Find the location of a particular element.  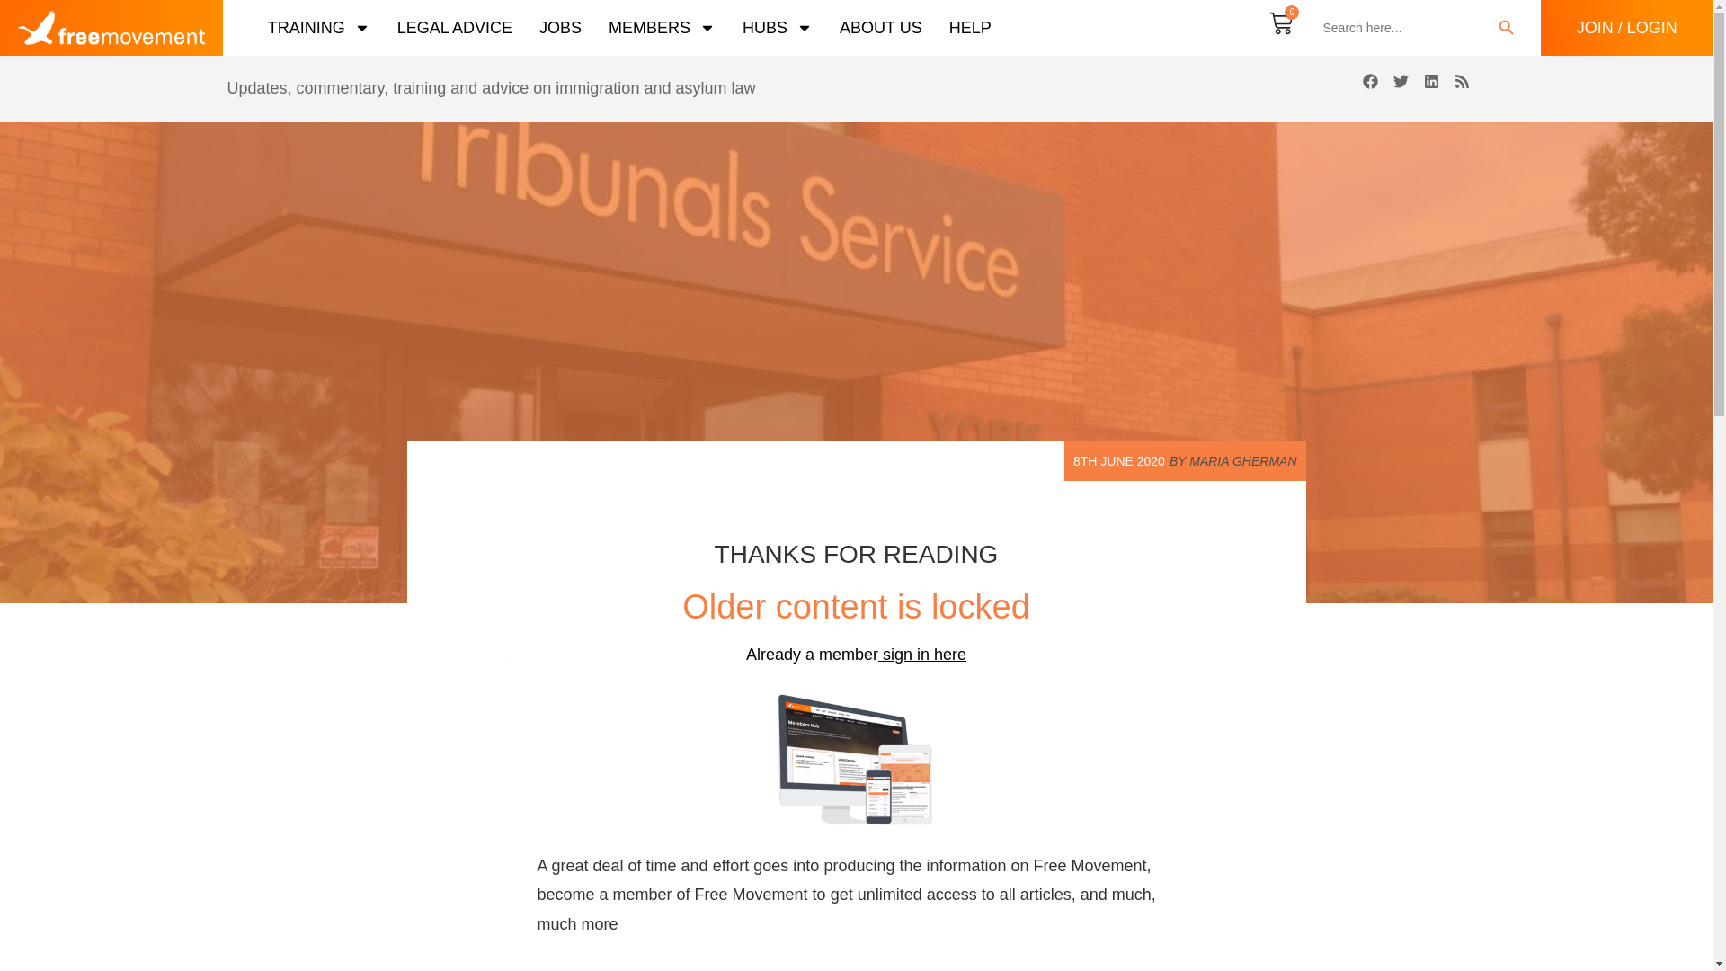

LEGAL ADVICE is located at coordinates (455, 27).